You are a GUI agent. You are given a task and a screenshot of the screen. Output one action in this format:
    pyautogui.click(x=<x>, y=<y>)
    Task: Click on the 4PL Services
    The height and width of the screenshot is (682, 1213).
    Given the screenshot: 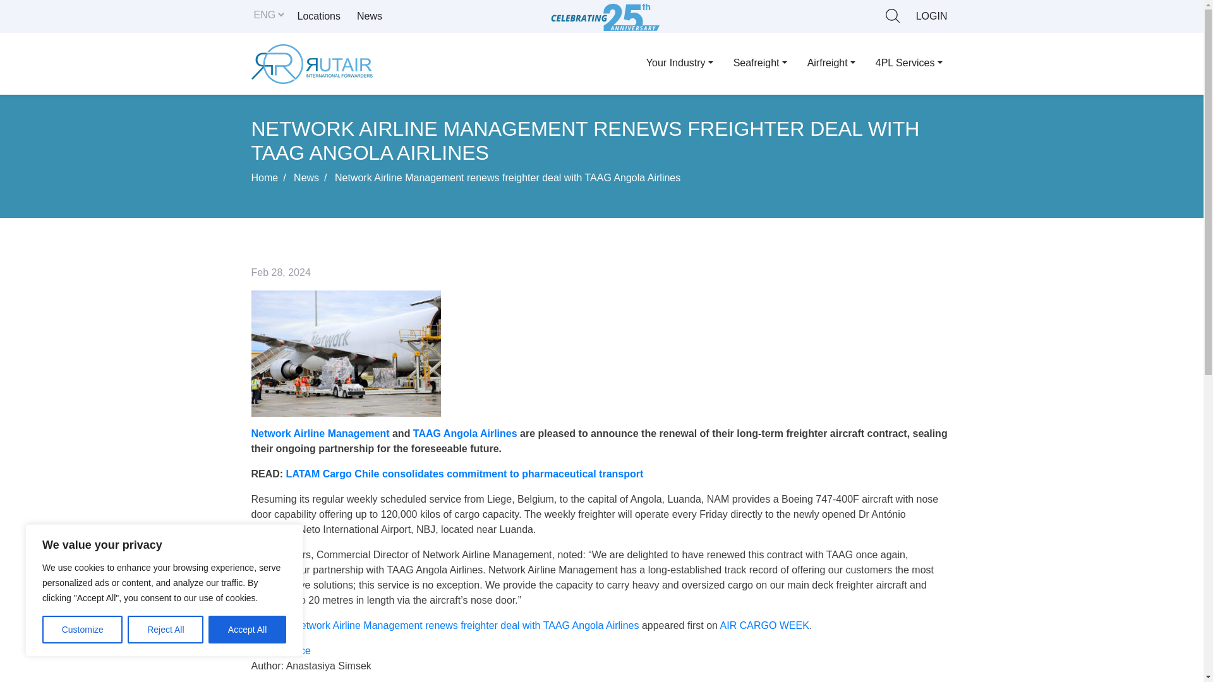 What is the action you would take?
    pyautogui.click(x=908, y=63)
    